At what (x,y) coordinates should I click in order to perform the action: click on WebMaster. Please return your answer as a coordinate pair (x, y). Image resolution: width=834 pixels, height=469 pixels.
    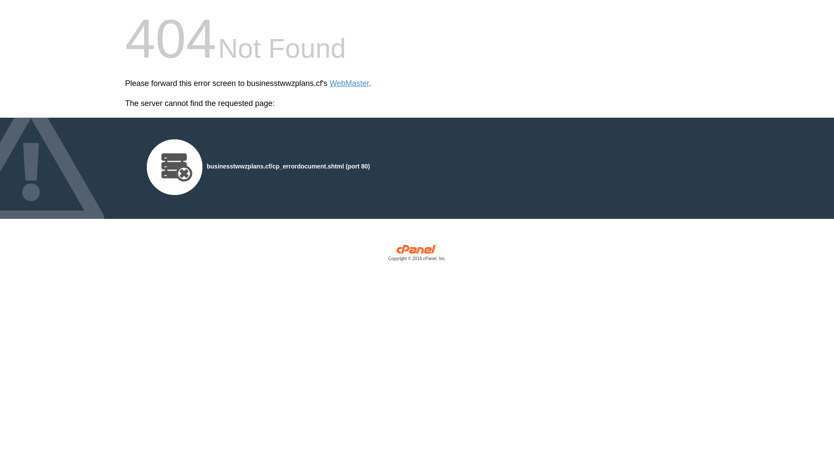
    Looking at the image, I should click on (349, 83).